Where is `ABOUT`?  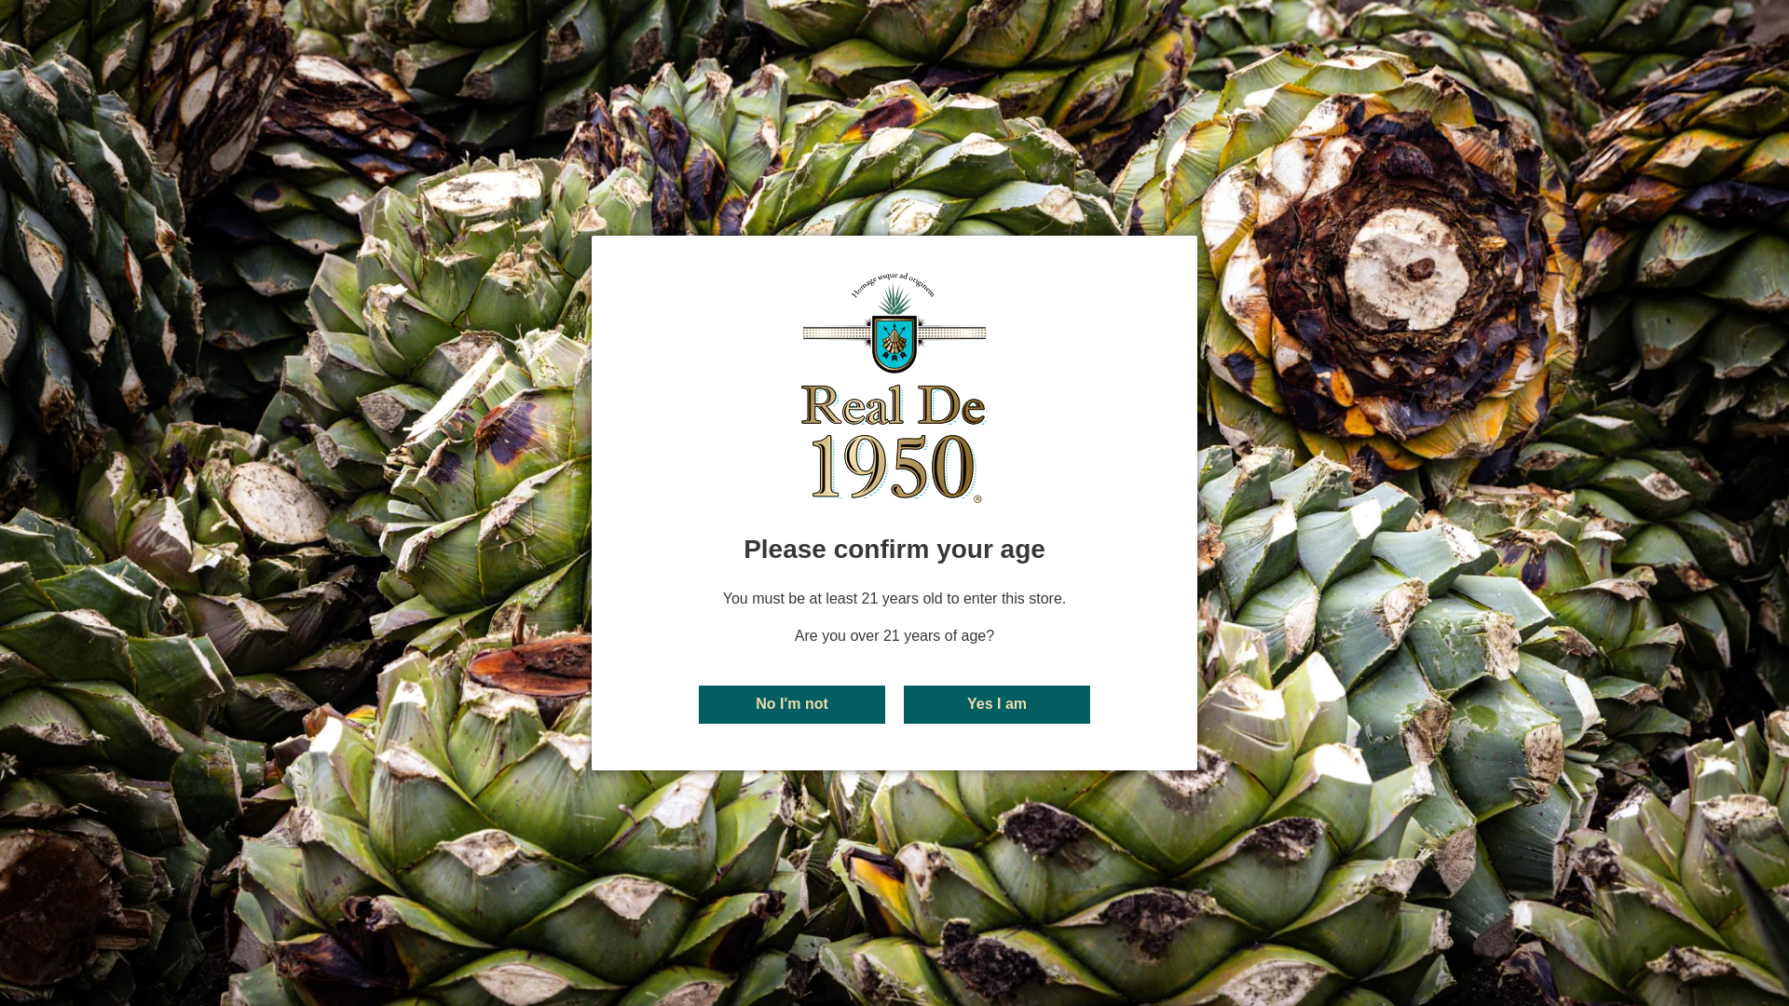
ABOUT is located at coordinates (1128, 76).